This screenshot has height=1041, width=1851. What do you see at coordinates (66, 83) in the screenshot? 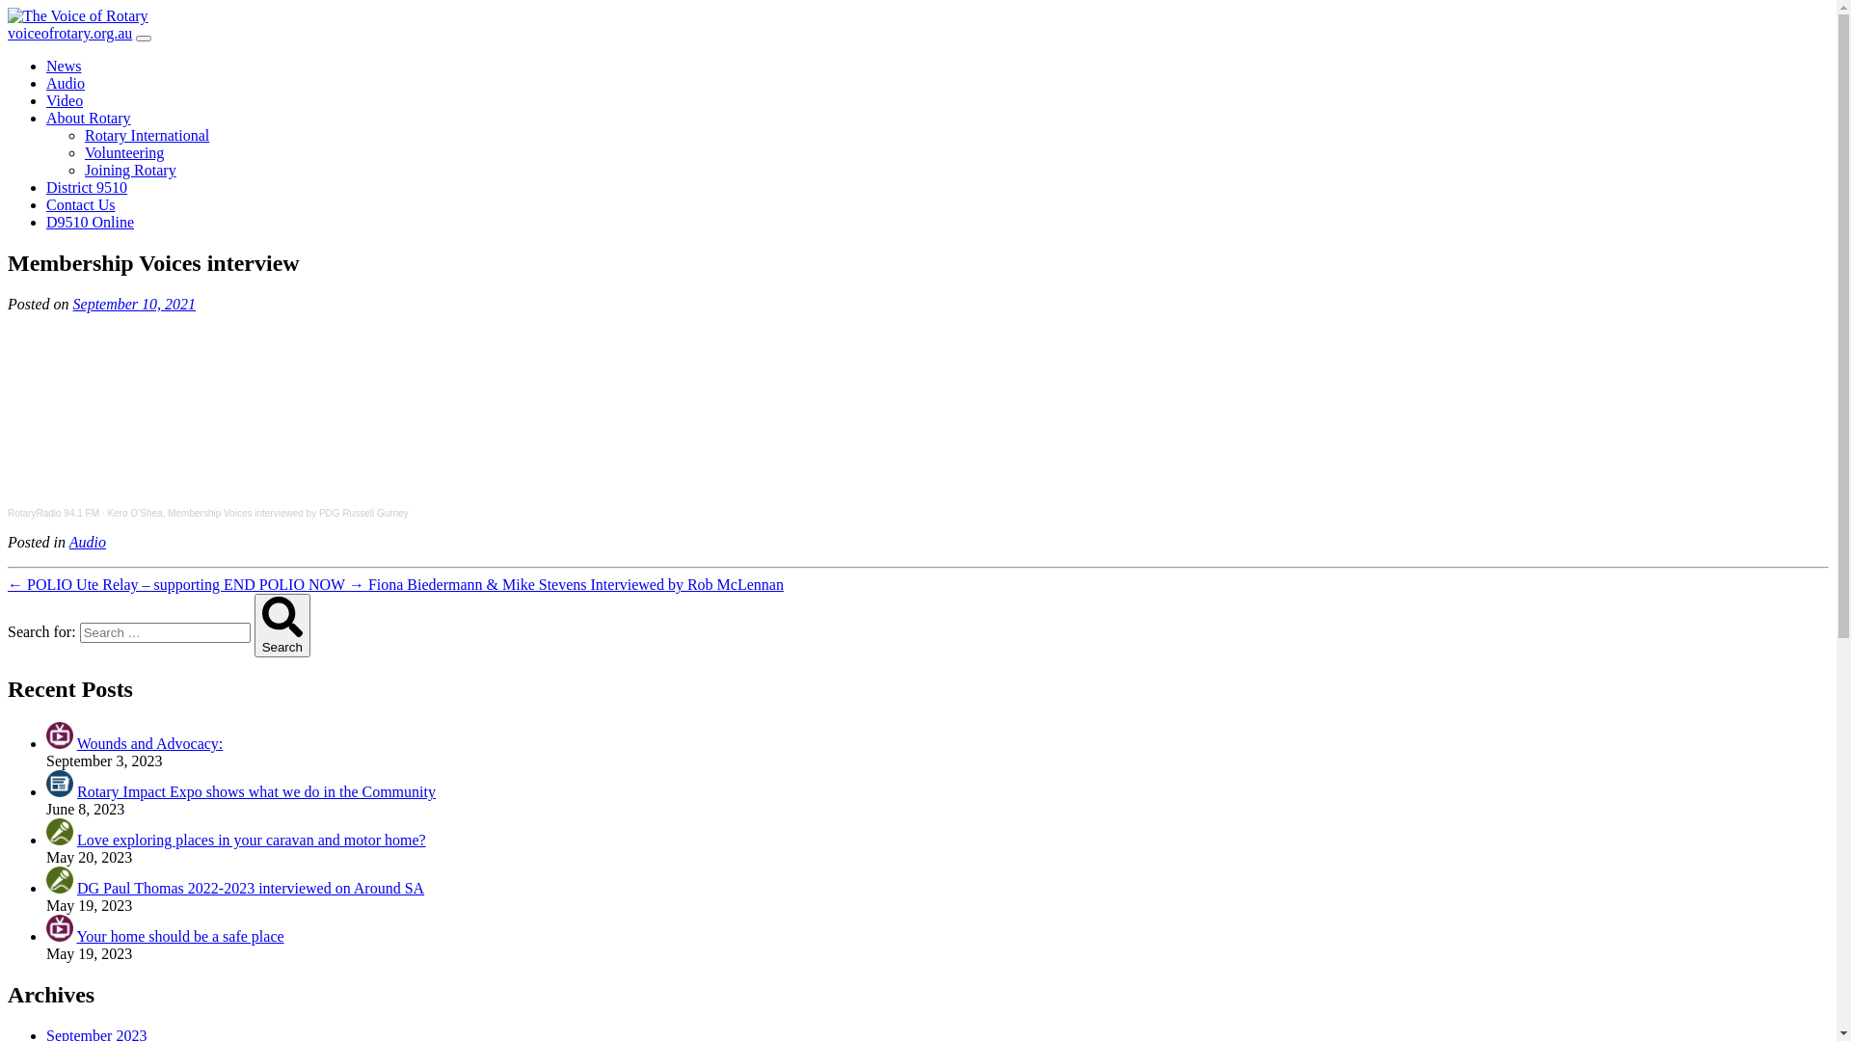
I see `Audio` at bounding box center [66, 83].